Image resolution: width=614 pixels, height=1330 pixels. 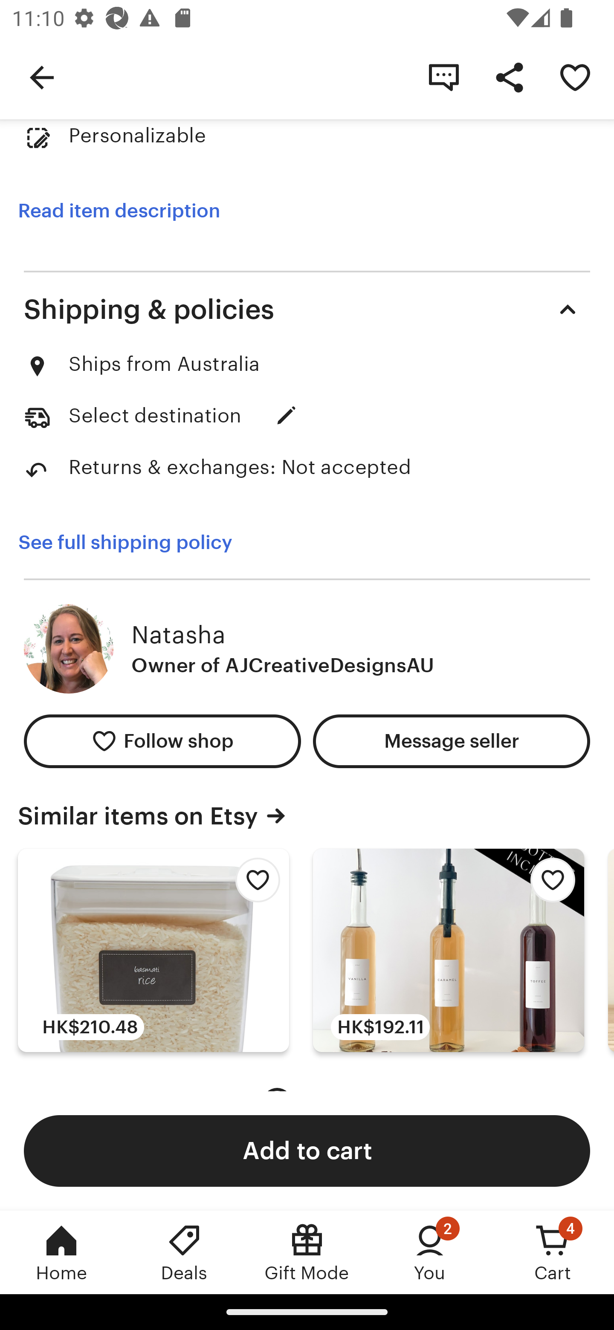 What do you see at coordinates (184, 1252) in the screenshot?
I see `Deals` at bounding box center [184, 1252].